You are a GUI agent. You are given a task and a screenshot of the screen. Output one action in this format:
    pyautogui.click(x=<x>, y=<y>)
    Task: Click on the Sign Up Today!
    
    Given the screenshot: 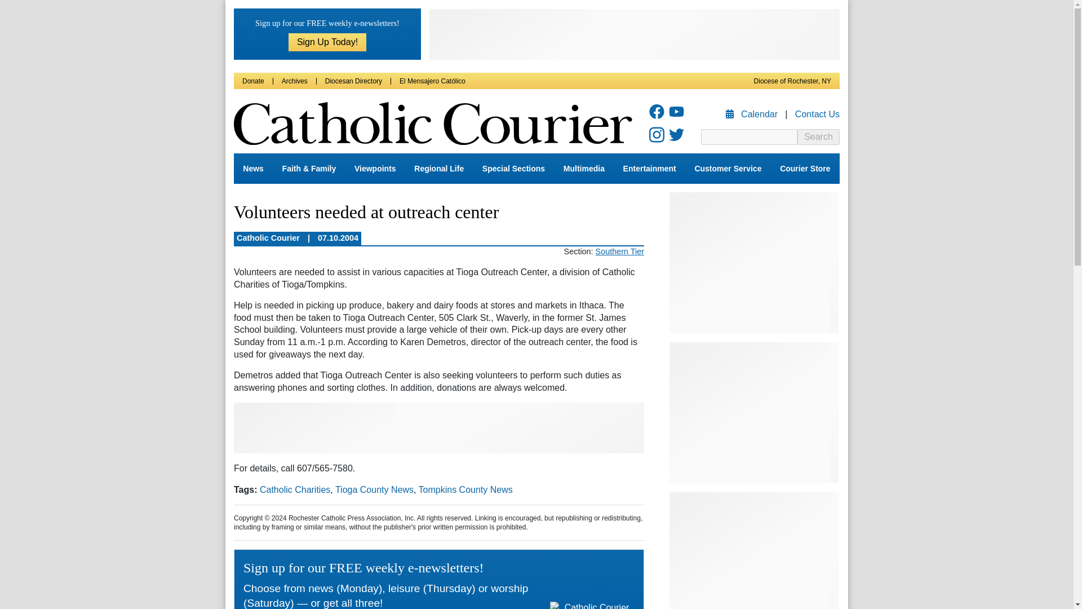 What is the action you would take?
    pyautogui.click(x=327, y=42)
    